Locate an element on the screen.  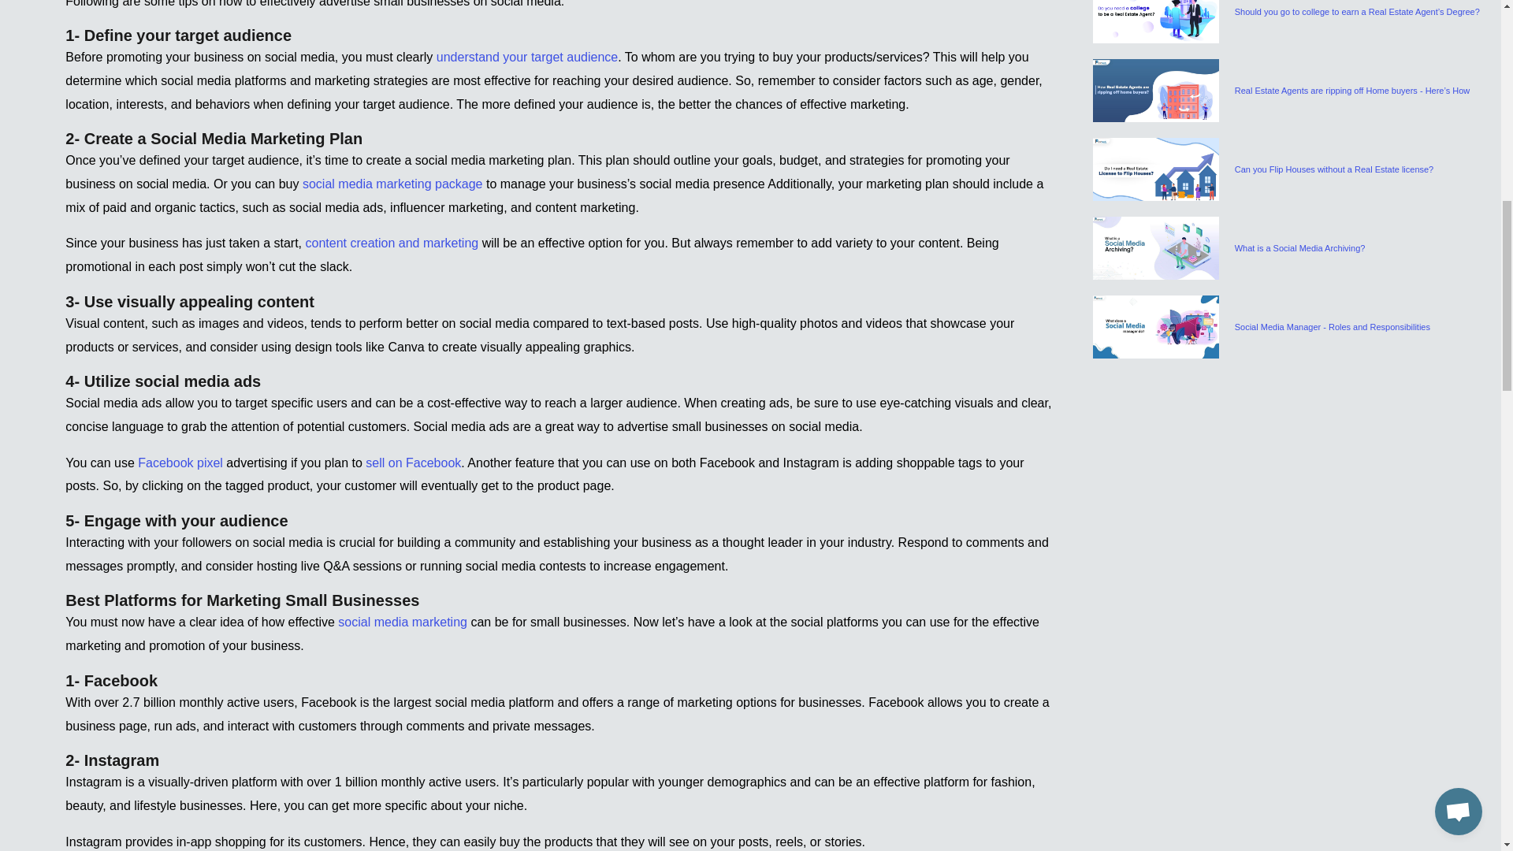
social media marketing package is located at coordinates (392, 183).